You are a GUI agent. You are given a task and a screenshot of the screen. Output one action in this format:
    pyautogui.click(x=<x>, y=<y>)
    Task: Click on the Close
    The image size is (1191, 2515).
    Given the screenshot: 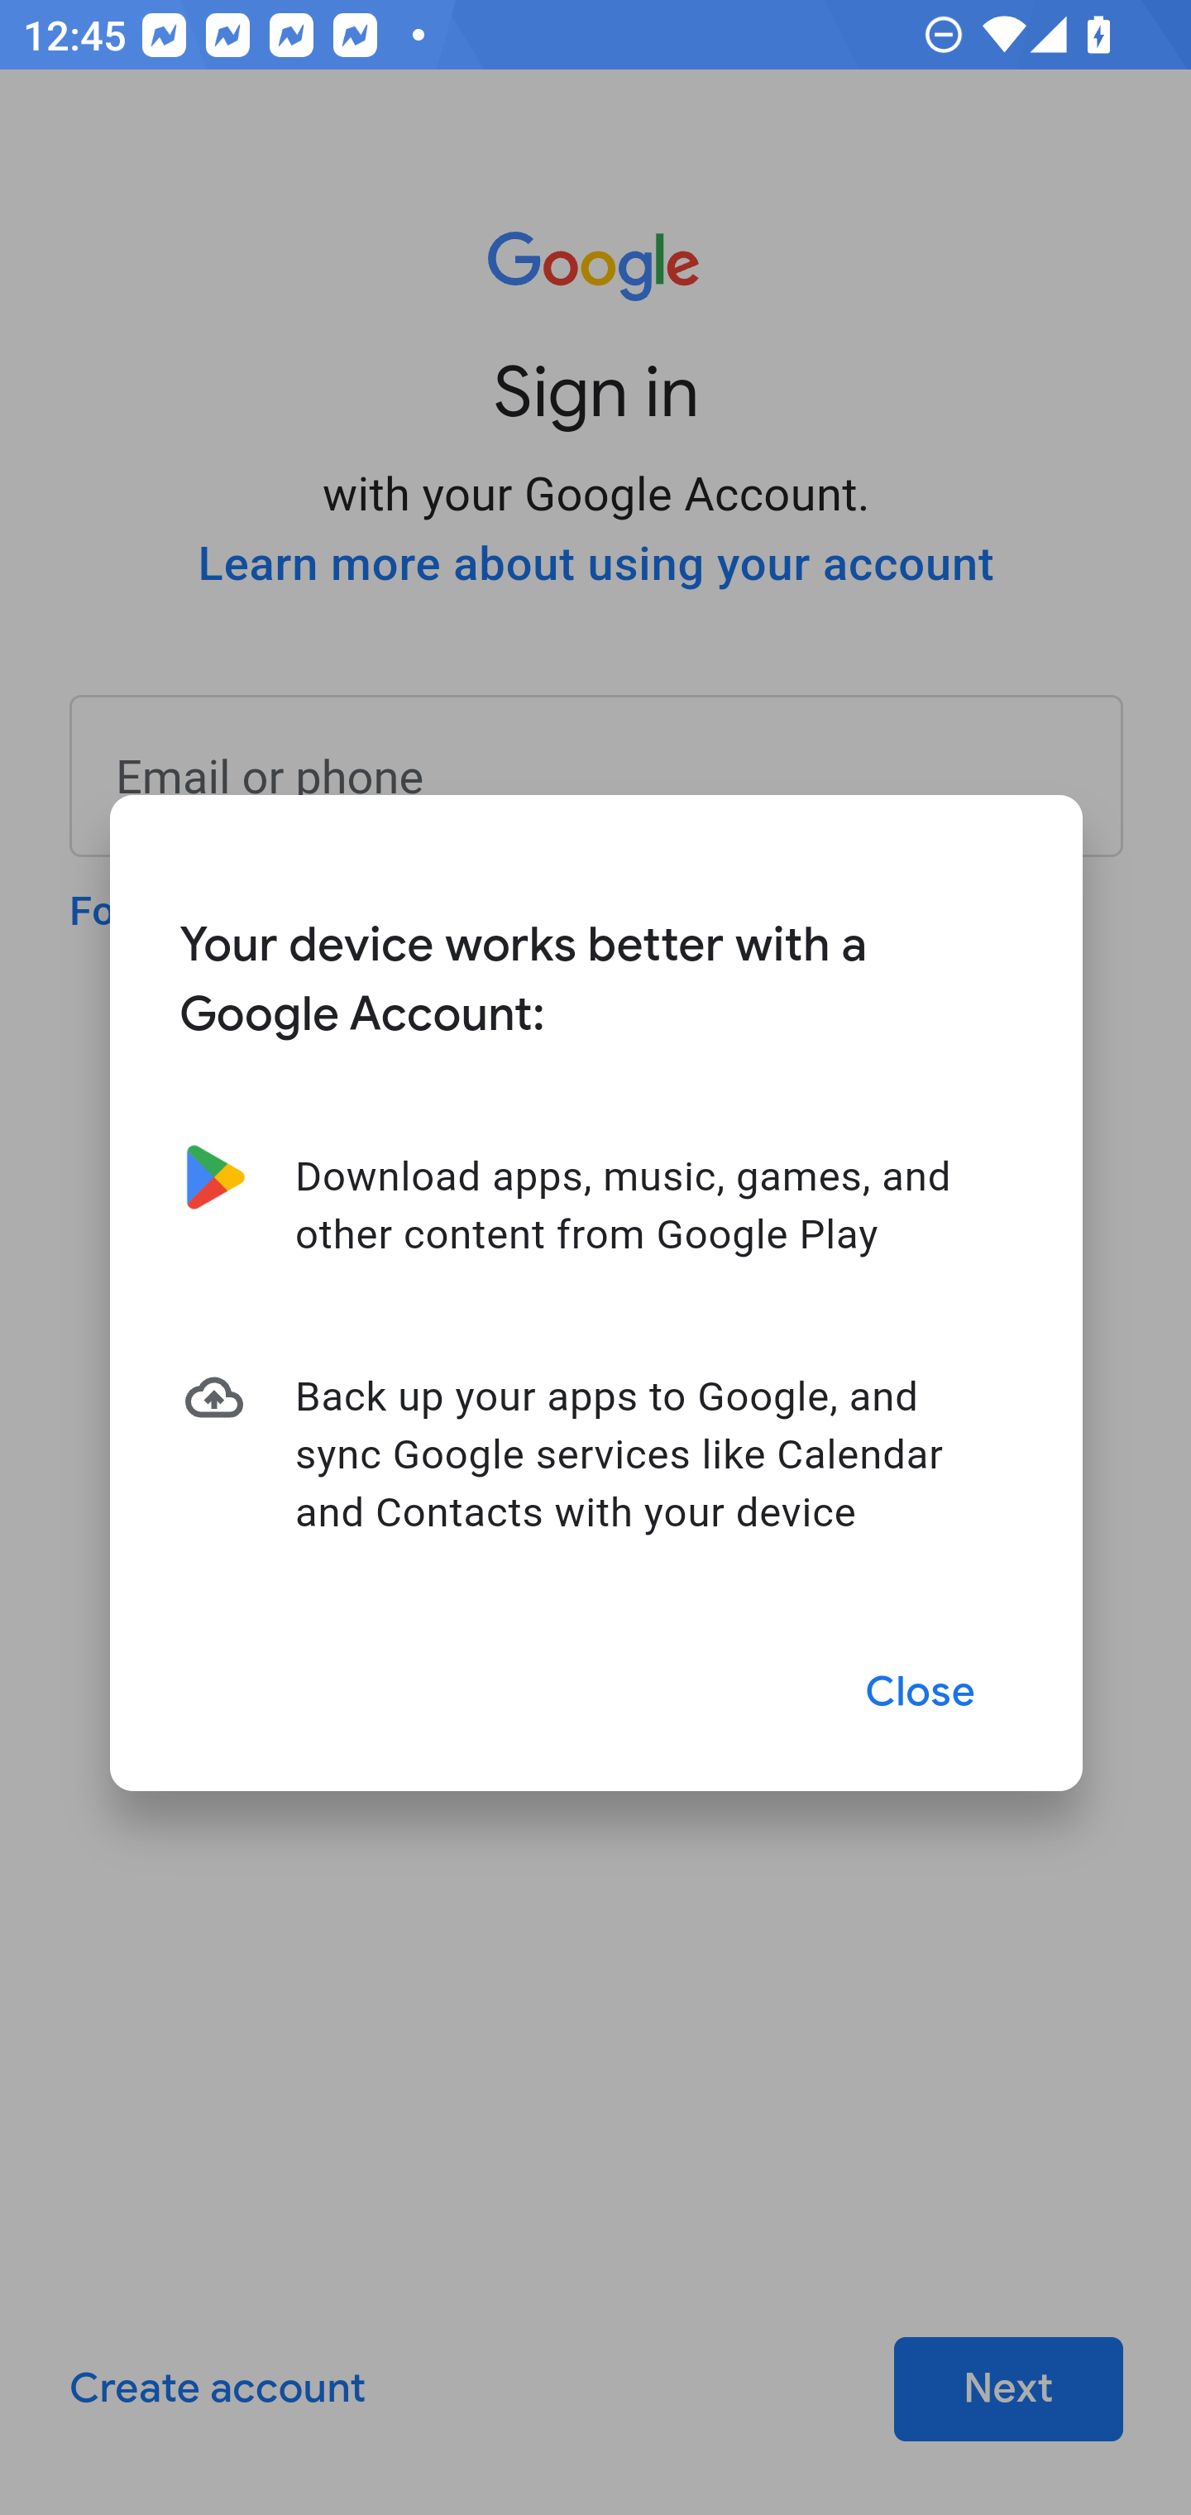 What is the action you would take?
    pyautogui.click(x=921, y=1693)
    